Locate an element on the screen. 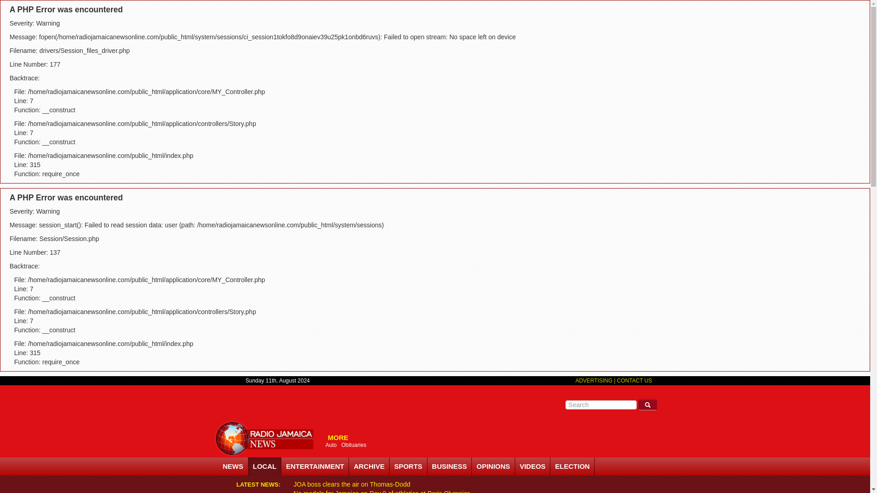  SPORTS is located at coordinates (408, 467).